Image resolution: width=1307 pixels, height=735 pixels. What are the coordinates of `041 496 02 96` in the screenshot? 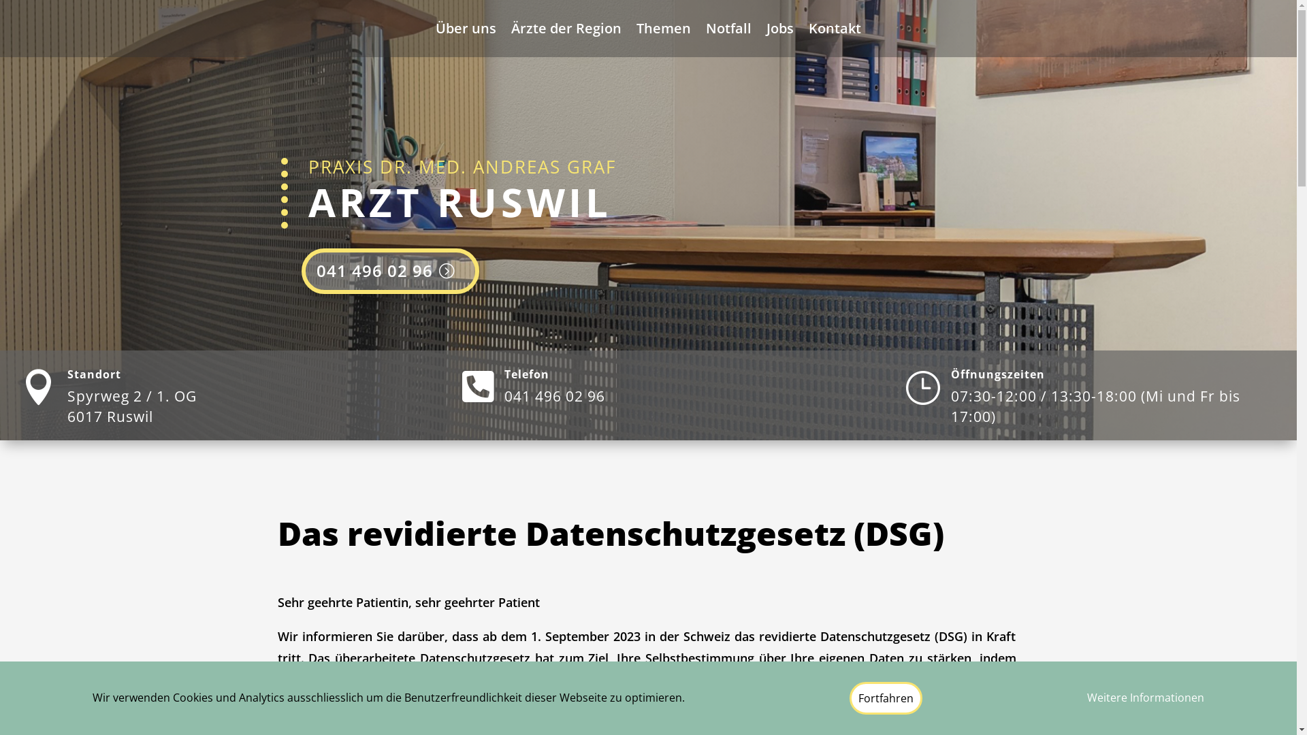 It's located at (390, 271).